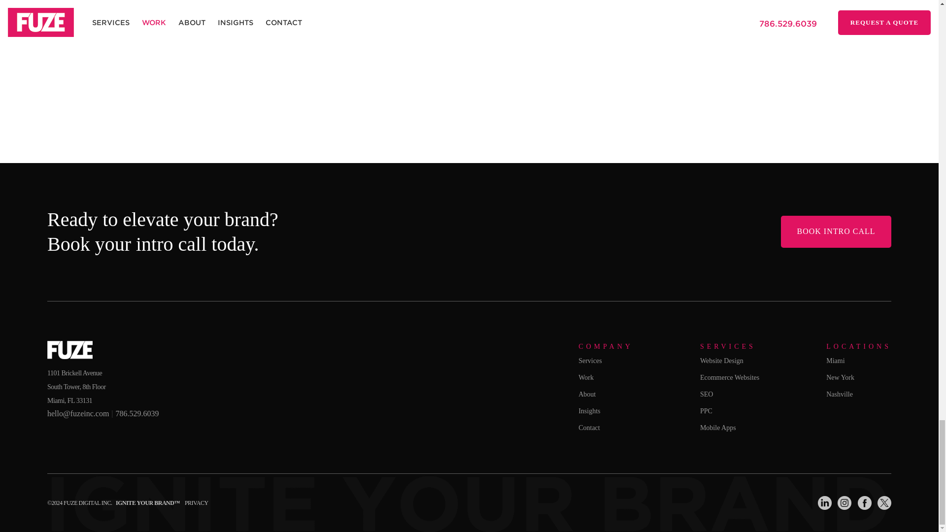 This screenshot has width=946, height=532. What do you see at coordinates (590, 361) in the screenshot?
I see `Services` at bounding box center [590, 361].